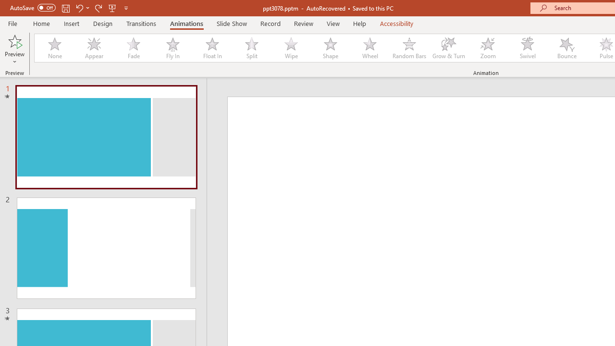 The width and height of the screenshot is (615, 346). What do you see at coordinates (94, 48) in the screenshot?
I see `Appear` at bounding box center [94, 48].